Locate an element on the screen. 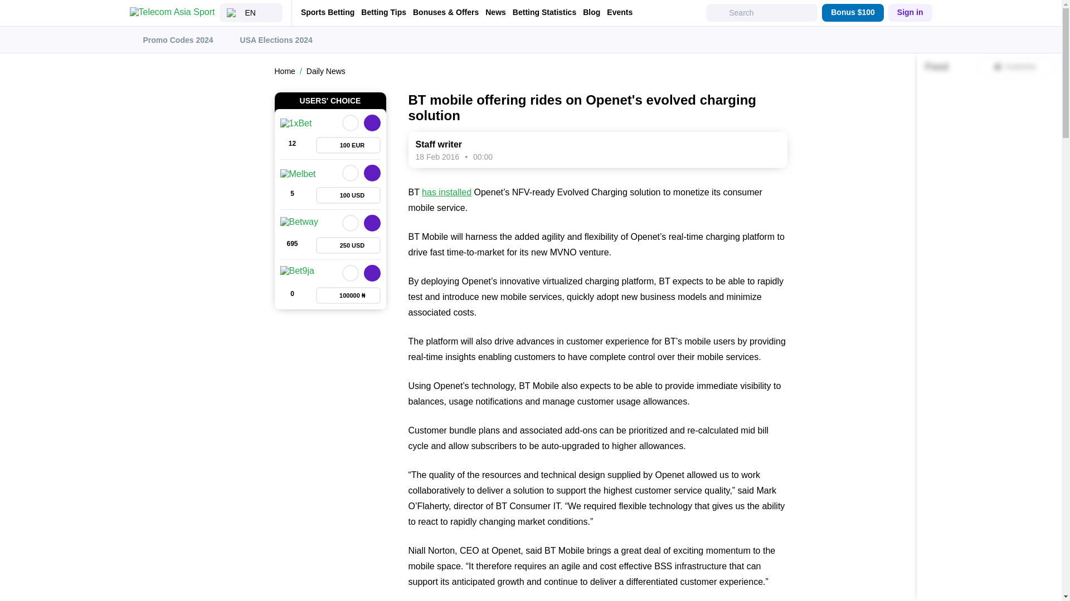 The height and width of the screenshot is (601, 1070). Reviews is located at coordinates (291, 145).